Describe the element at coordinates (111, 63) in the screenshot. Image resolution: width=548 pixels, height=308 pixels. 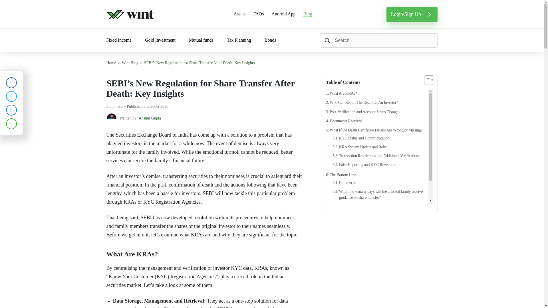
I see `Home` at that location.